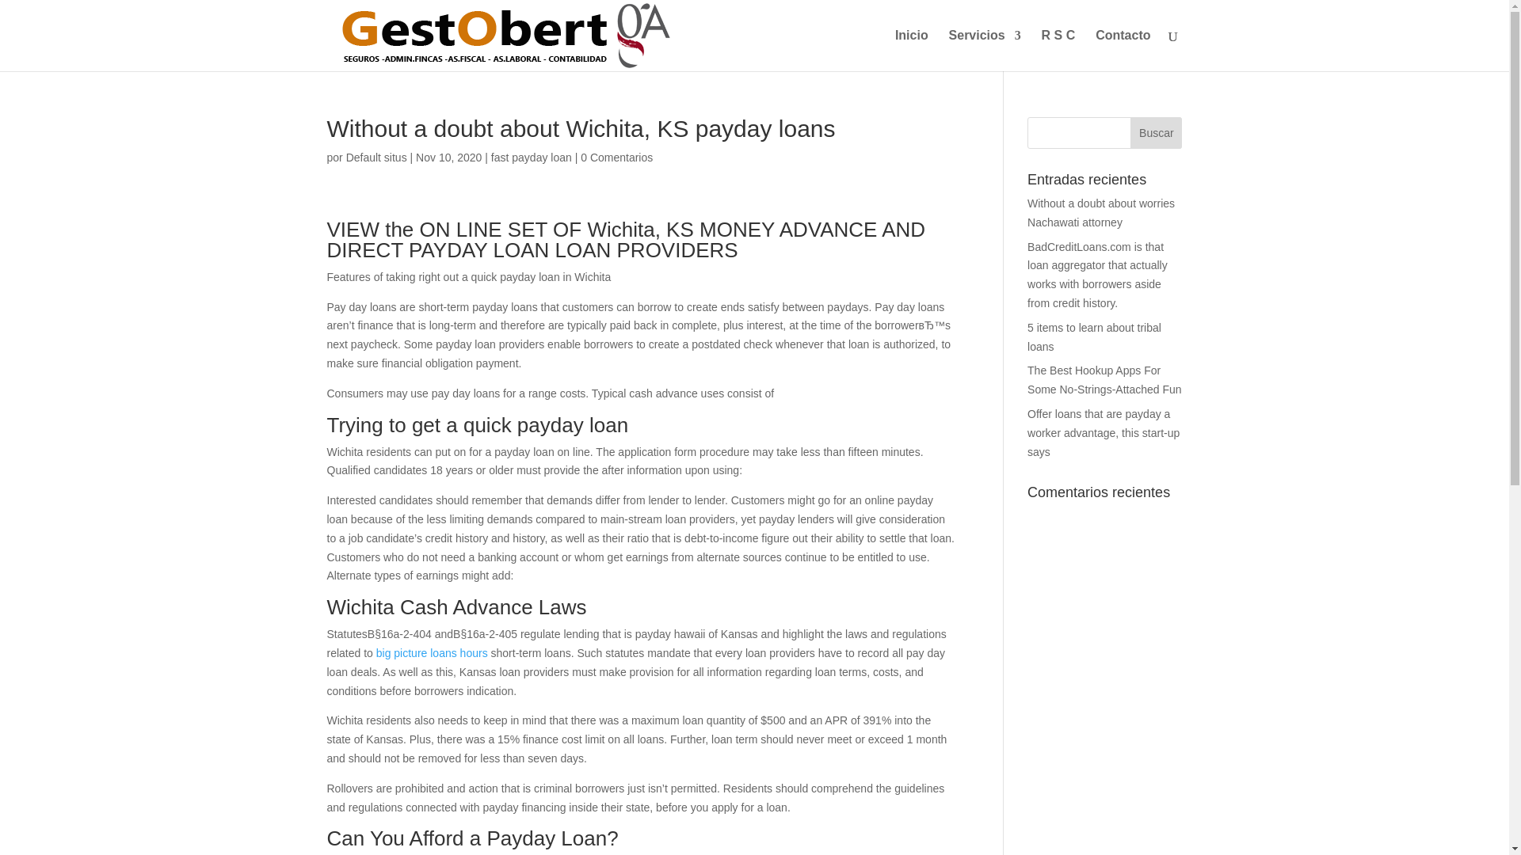  What do you see at coordinates (1104, 380) in the screenshot?
I see `The Best Hookup Apps For Some No-Strings-Attached Fun` at bounding box center [1104, 380].